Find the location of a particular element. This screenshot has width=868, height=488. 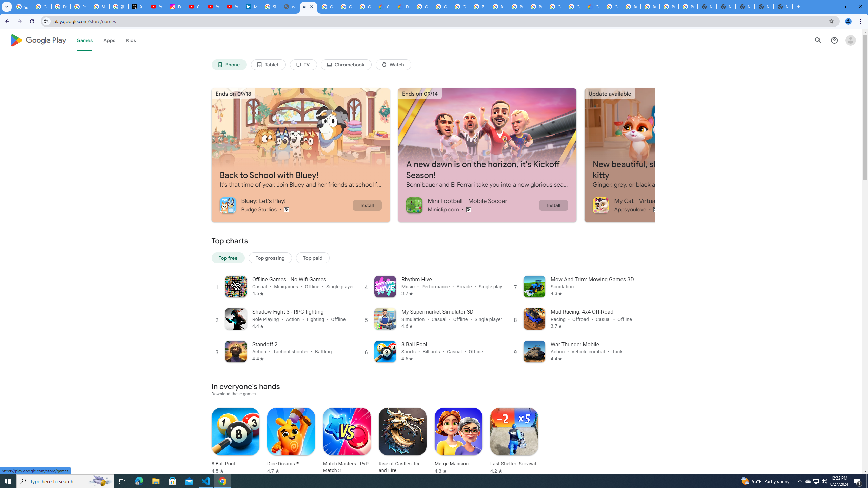

Open account menu is located at coordinates (850, 40).